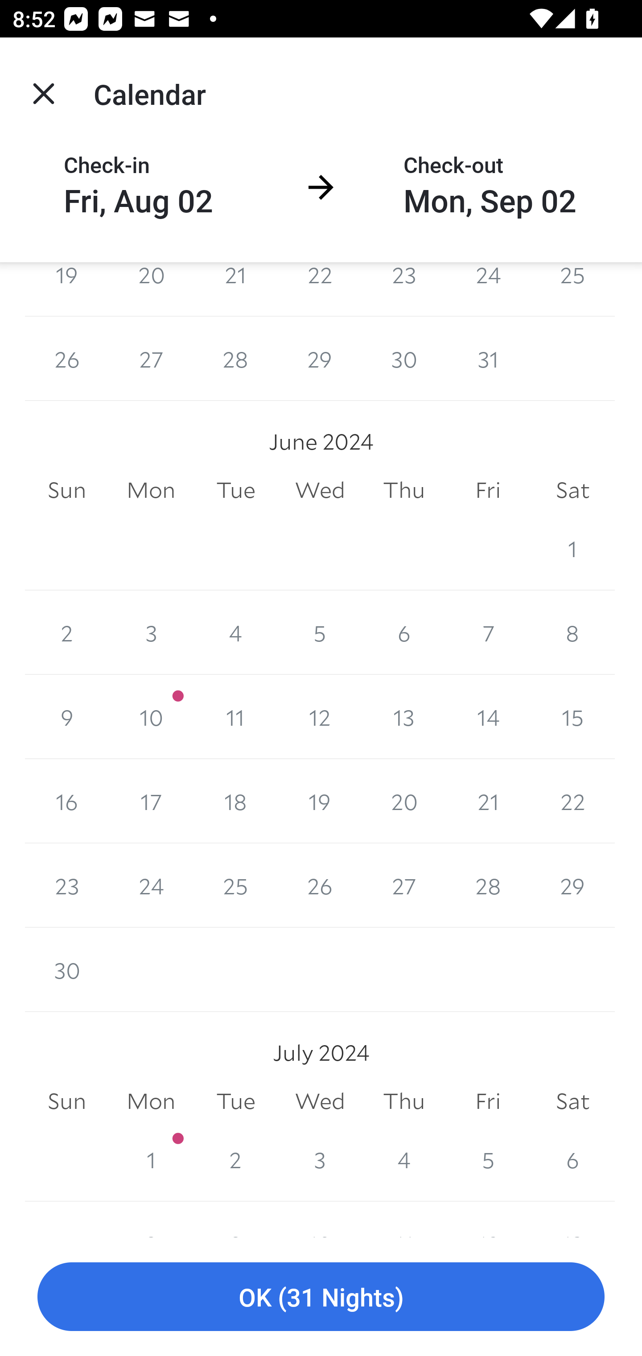  I want to click on 20 20 June 2024, so click(404, 801).